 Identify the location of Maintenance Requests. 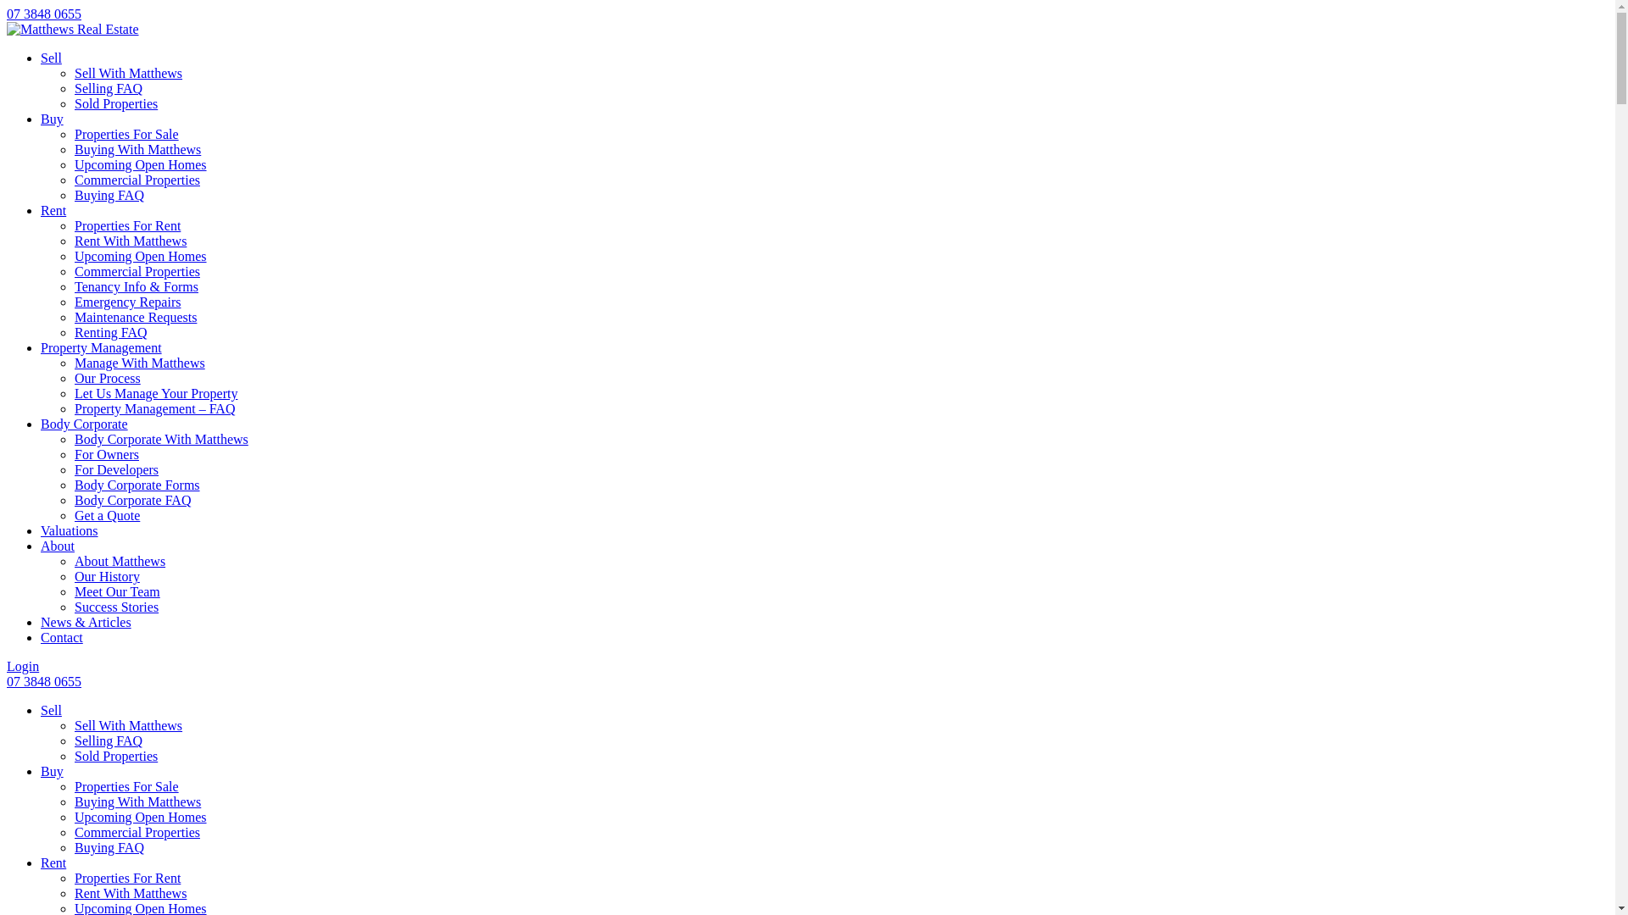
(136, 317).